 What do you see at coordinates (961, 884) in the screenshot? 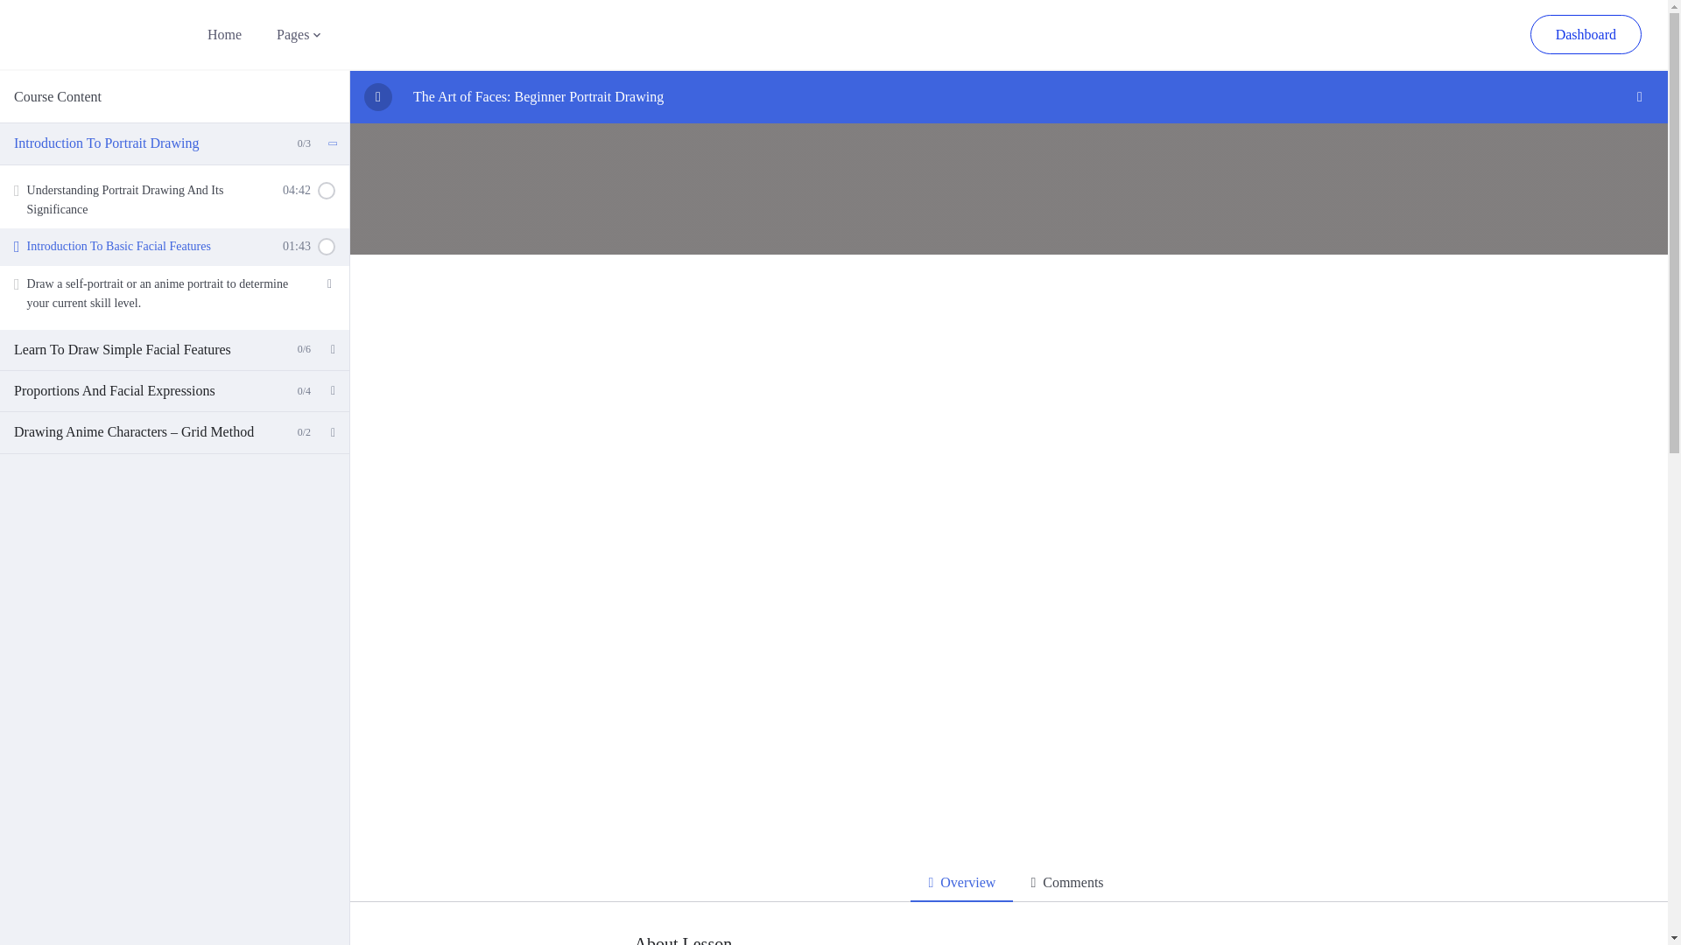
I see `on` at bounding box center [961, 884].